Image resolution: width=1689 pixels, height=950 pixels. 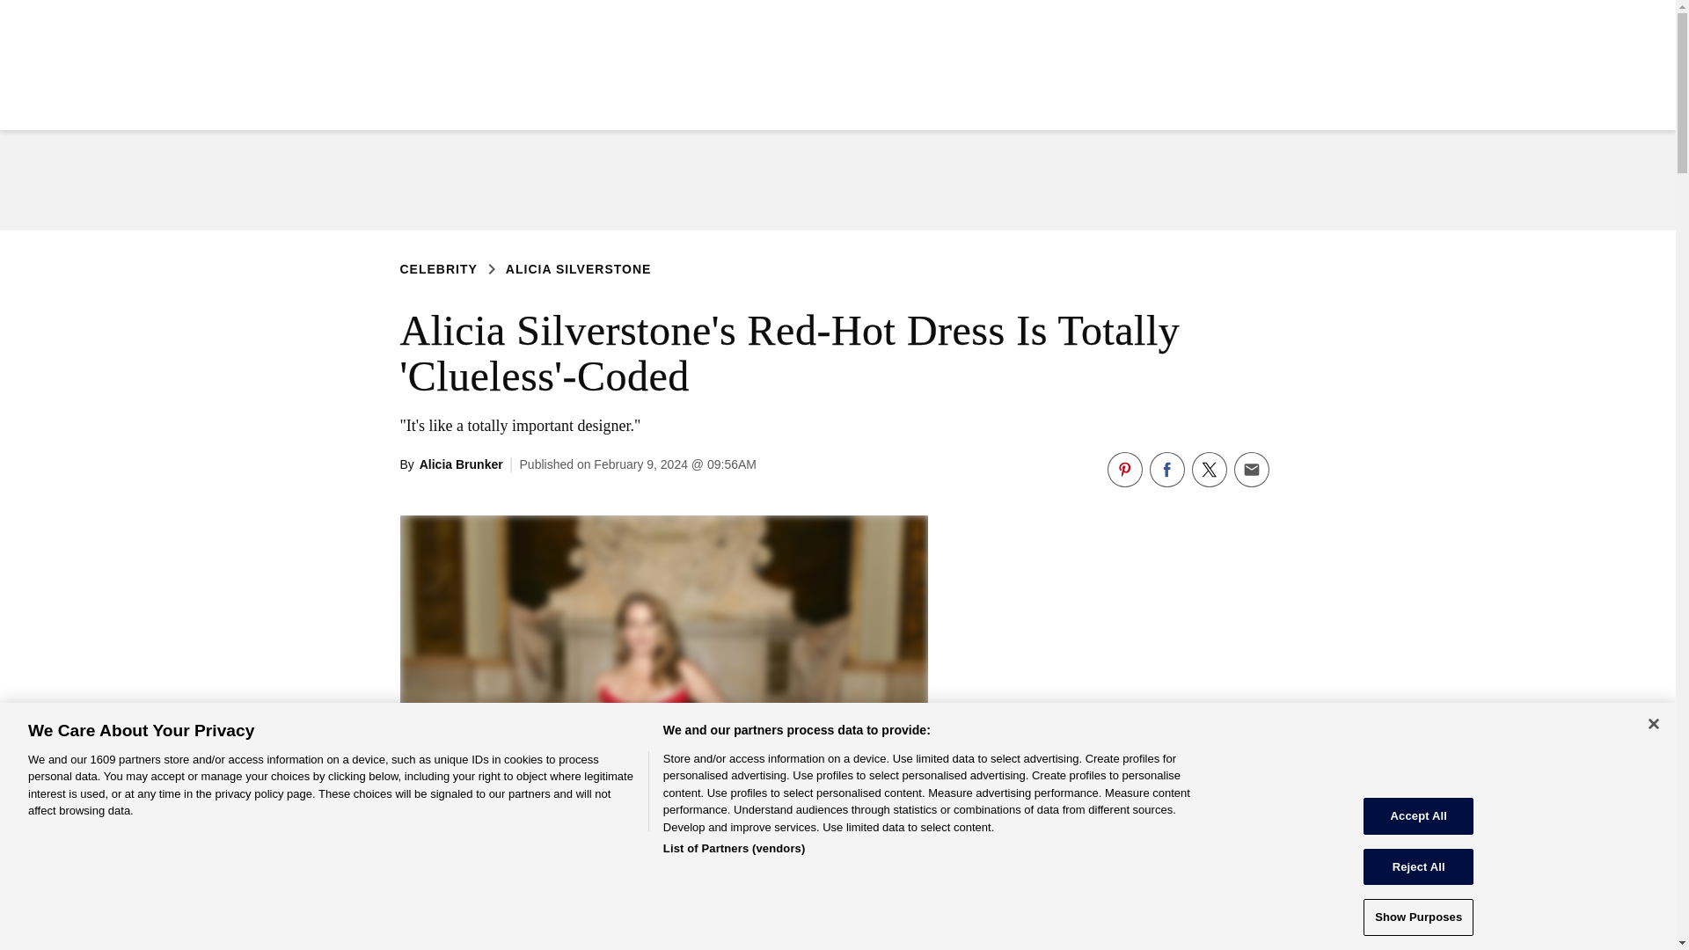 What do you see at coordinates (1250, 470) in the screenshot?
I see `Email this article` at bounding box center [1250, 470].